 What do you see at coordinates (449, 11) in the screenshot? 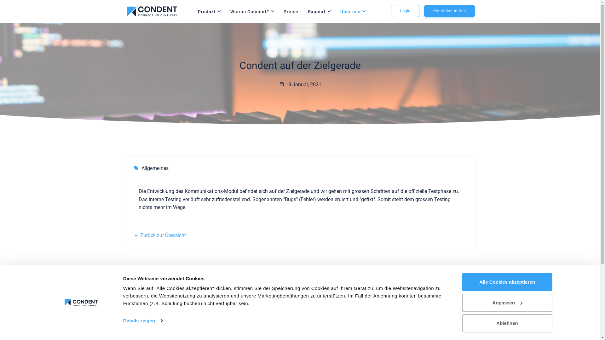
I see `Kostenlos testen` at bounding box center [449, 11].